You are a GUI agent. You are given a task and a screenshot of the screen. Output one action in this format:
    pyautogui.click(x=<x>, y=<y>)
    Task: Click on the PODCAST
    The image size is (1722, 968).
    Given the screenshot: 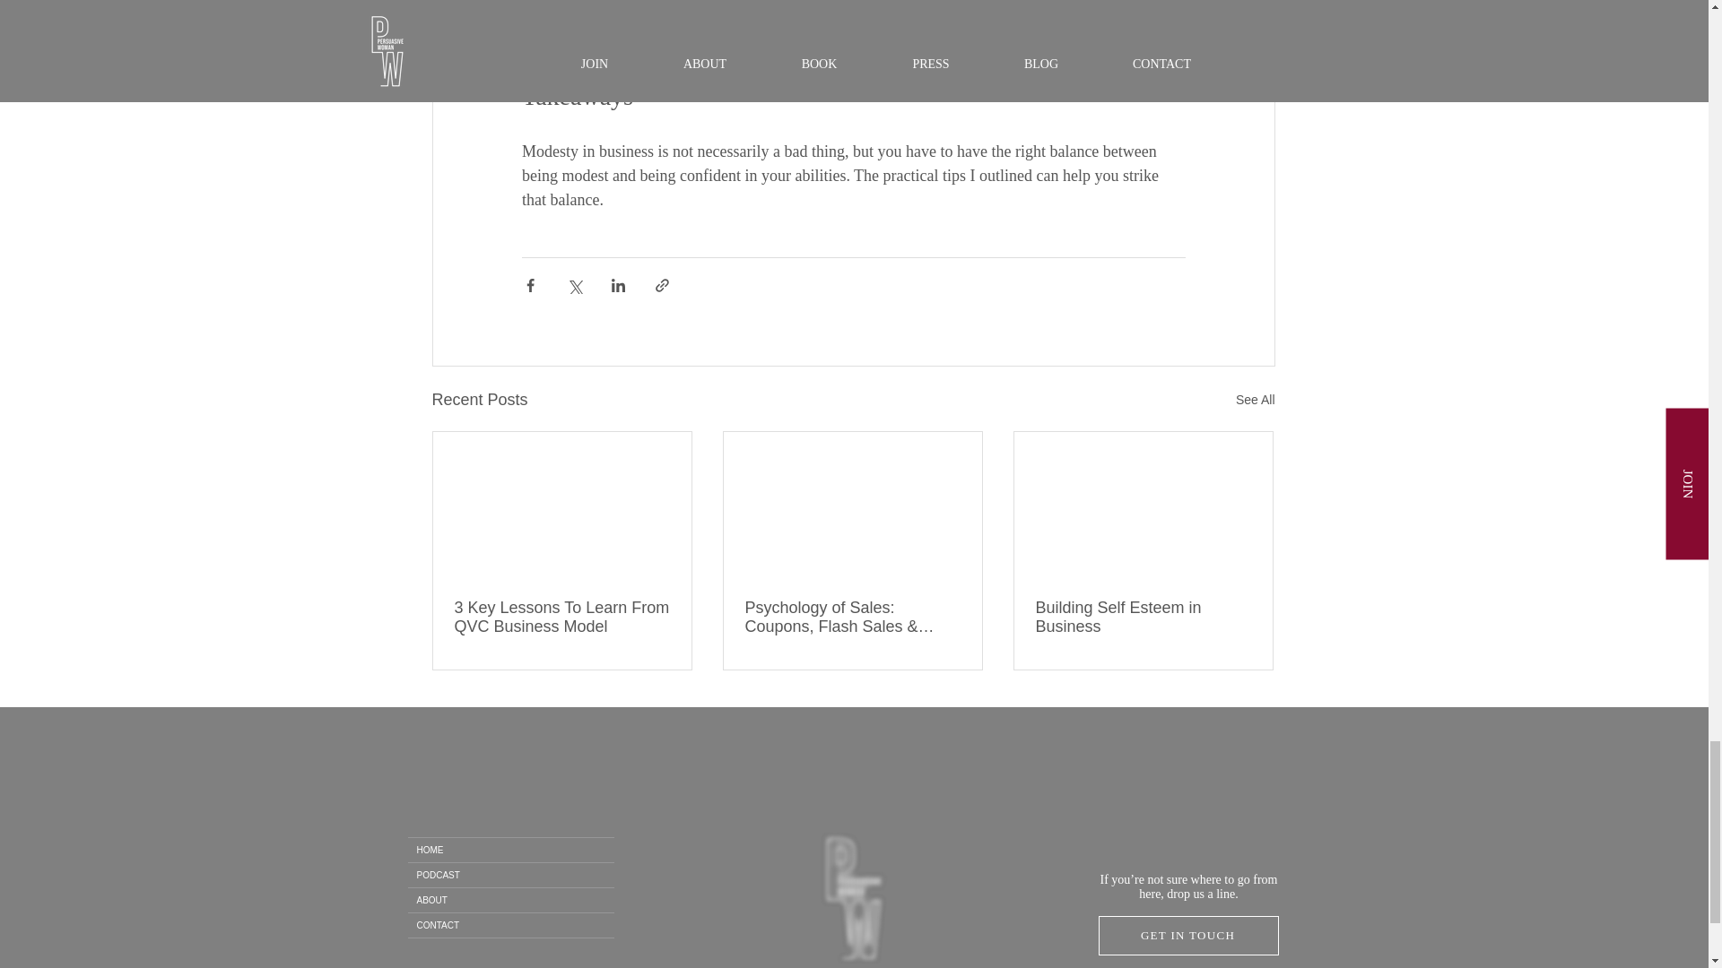 What is the action you would take?
    pyautogui.click(x=509, y=875)
    